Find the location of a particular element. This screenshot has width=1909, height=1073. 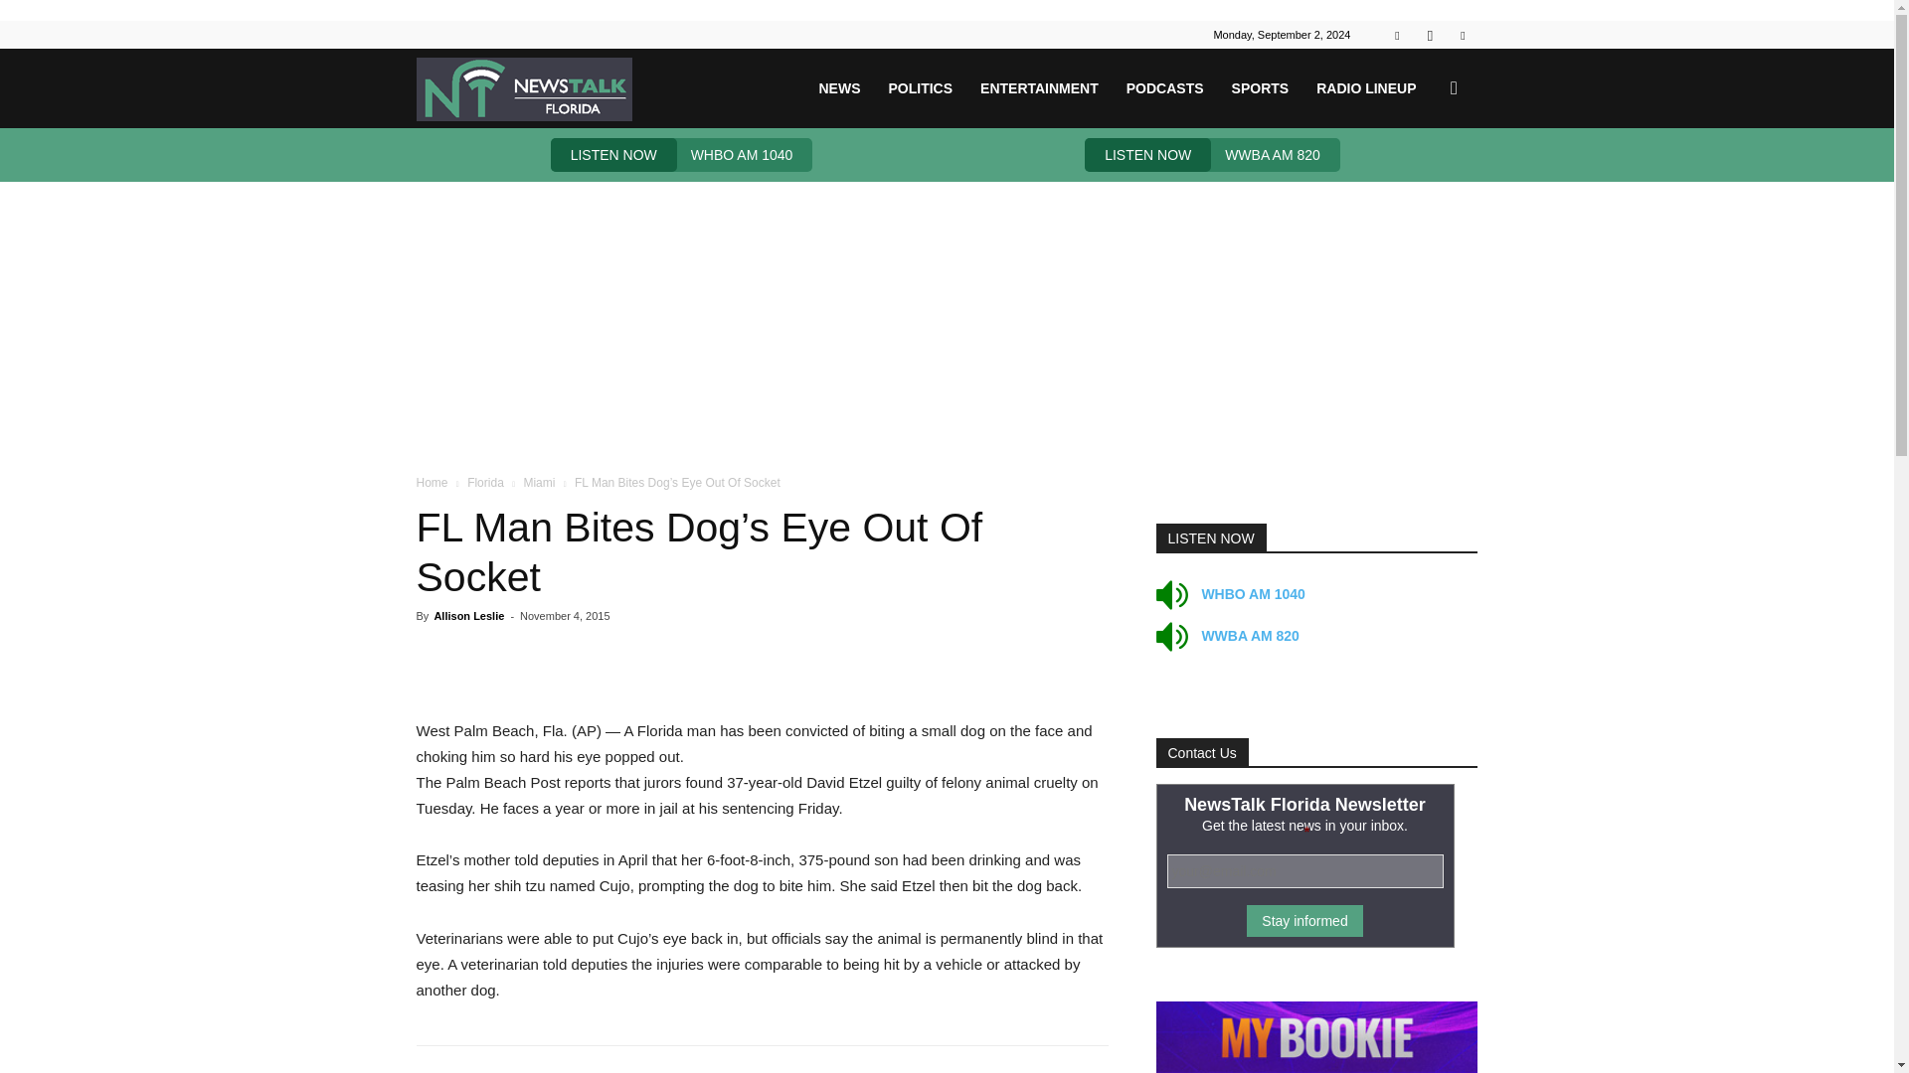

Search is located at coordinates (1422, 183).